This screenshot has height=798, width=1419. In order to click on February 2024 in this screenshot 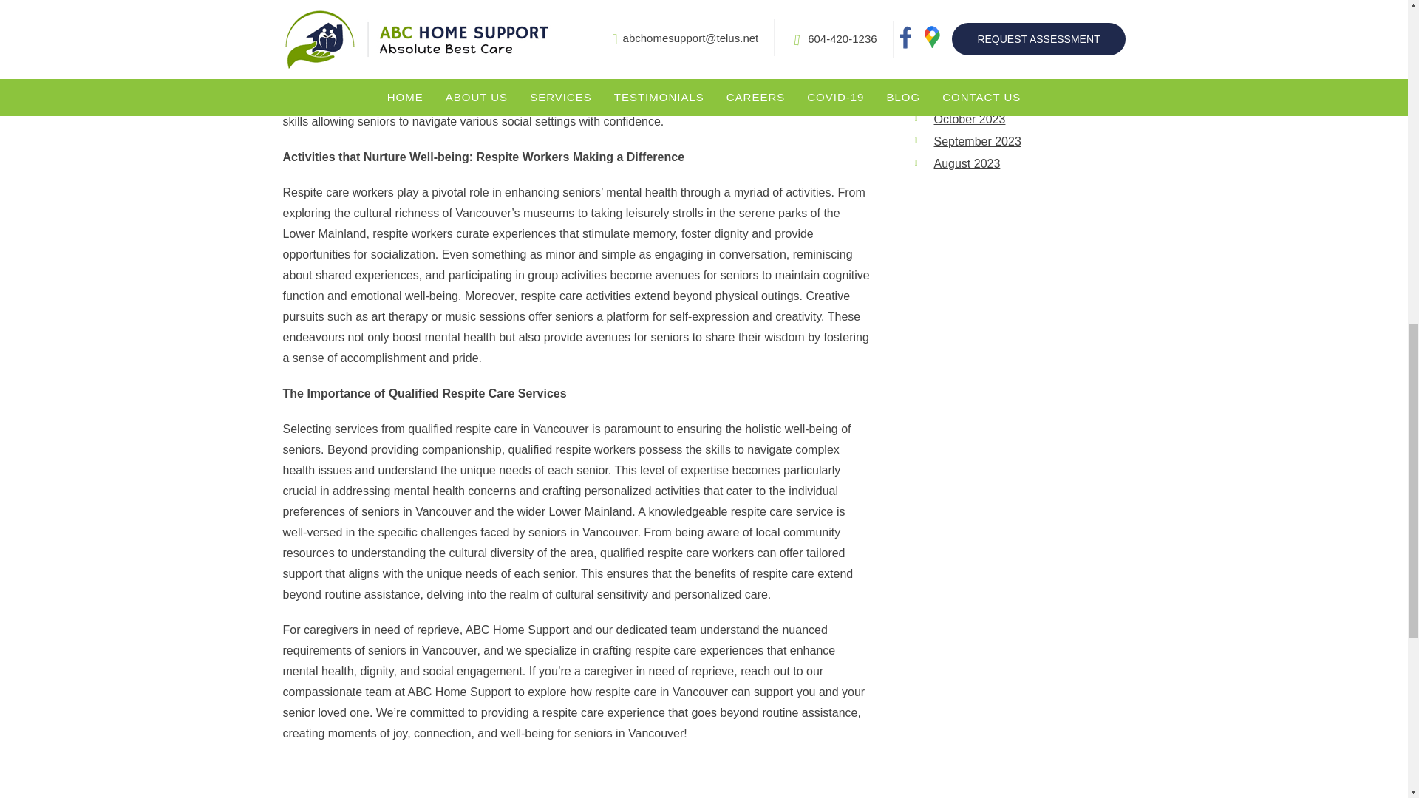, I will do `click(972, 30)`.